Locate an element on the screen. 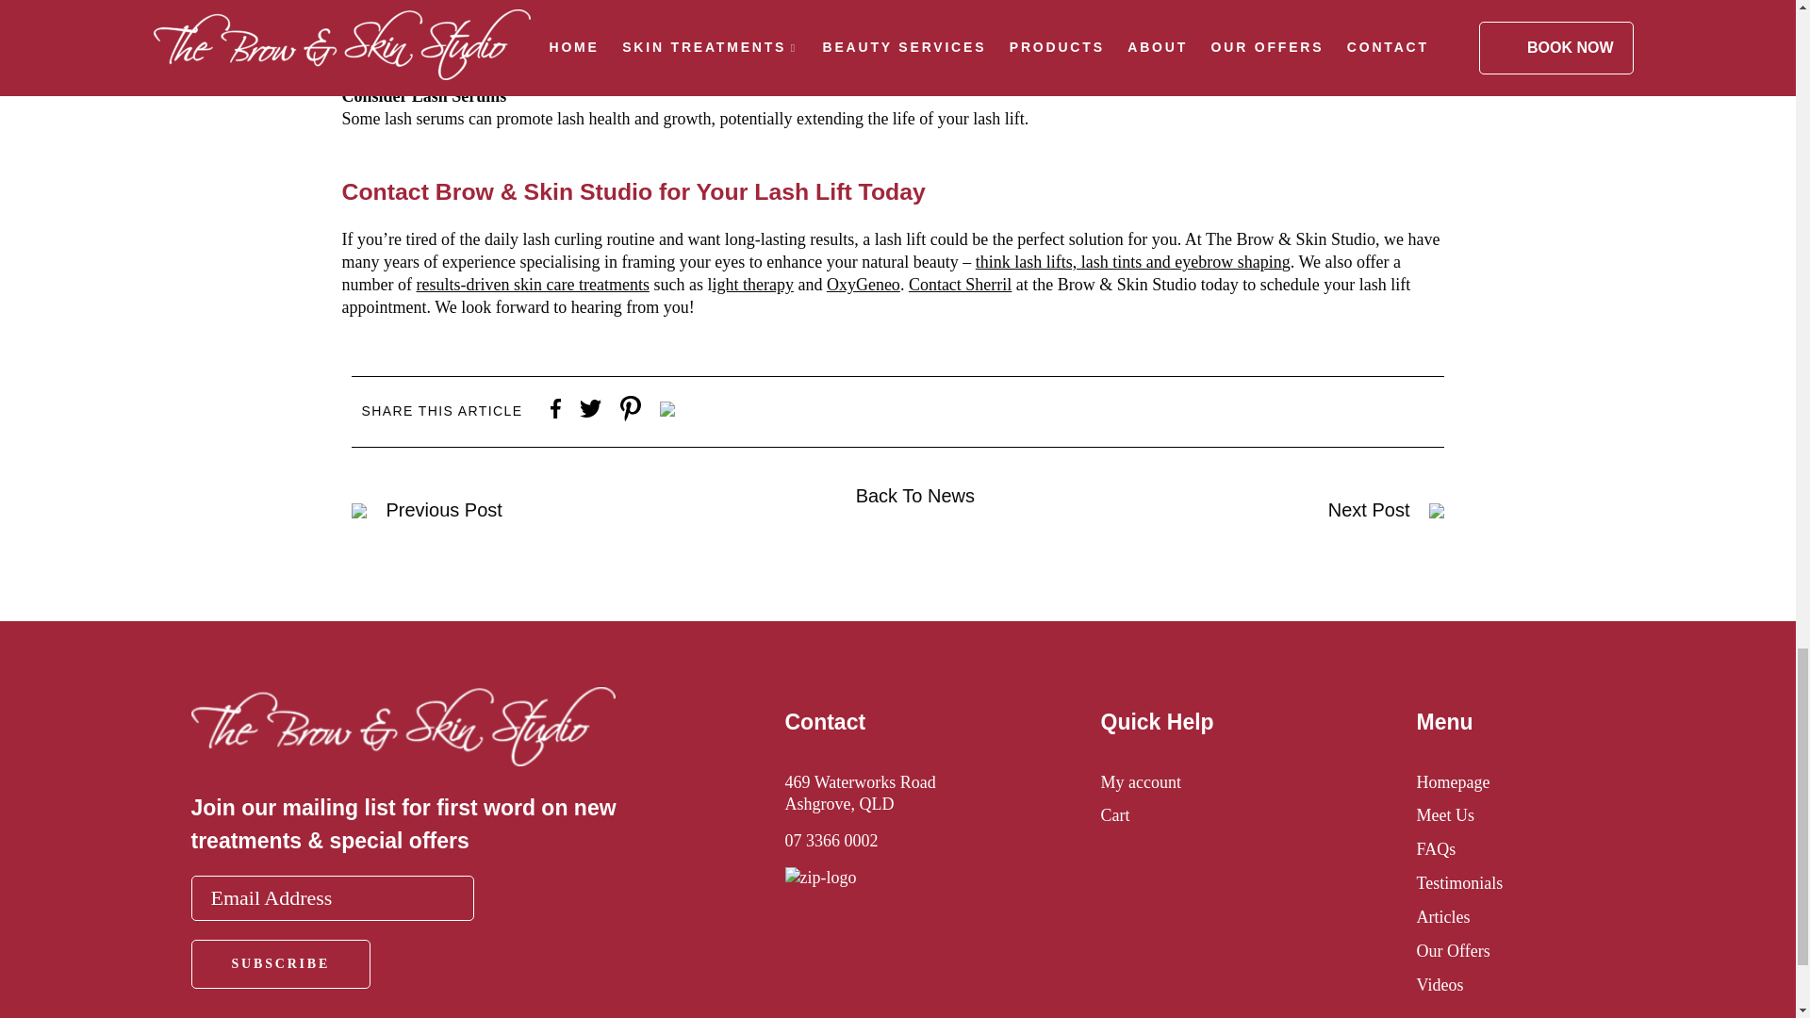 The image size is (1810, 1018). Homepage is located at coordinates (1452, 782).